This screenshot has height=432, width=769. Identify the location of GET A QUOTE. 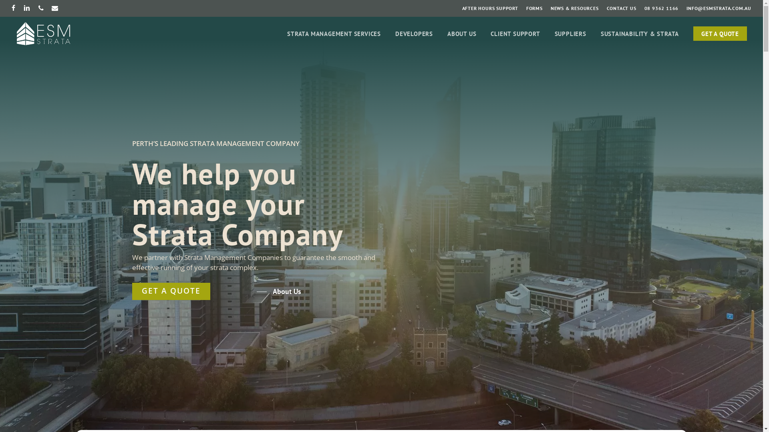
(171, 291).